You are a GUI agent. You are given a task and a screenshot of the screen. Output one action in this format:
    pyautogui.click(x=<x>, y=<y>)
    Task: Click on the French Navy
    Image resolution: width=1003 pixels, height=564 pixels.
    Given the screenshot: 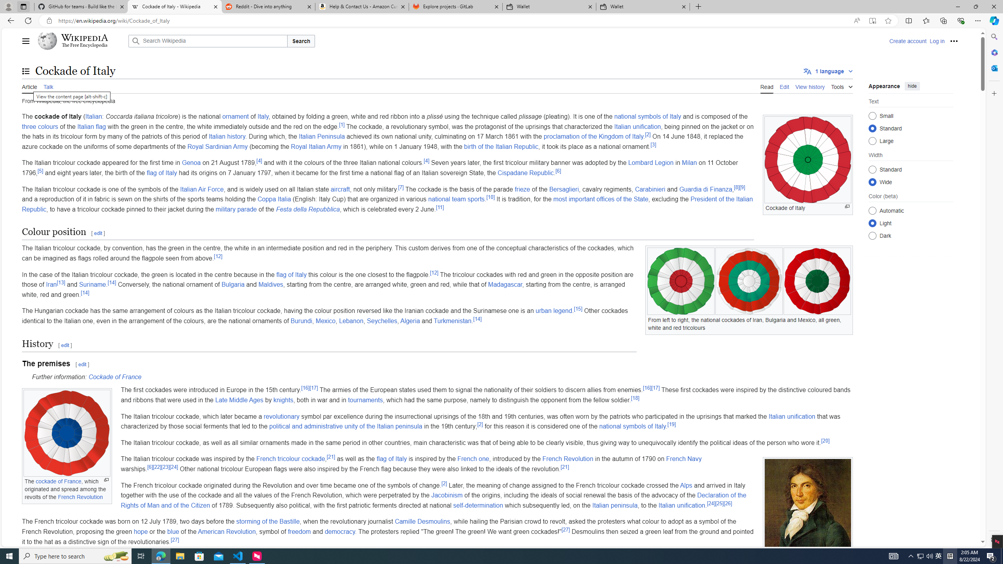 What is the action you would take?
    pyautogui.click(x=684, y=459)
    